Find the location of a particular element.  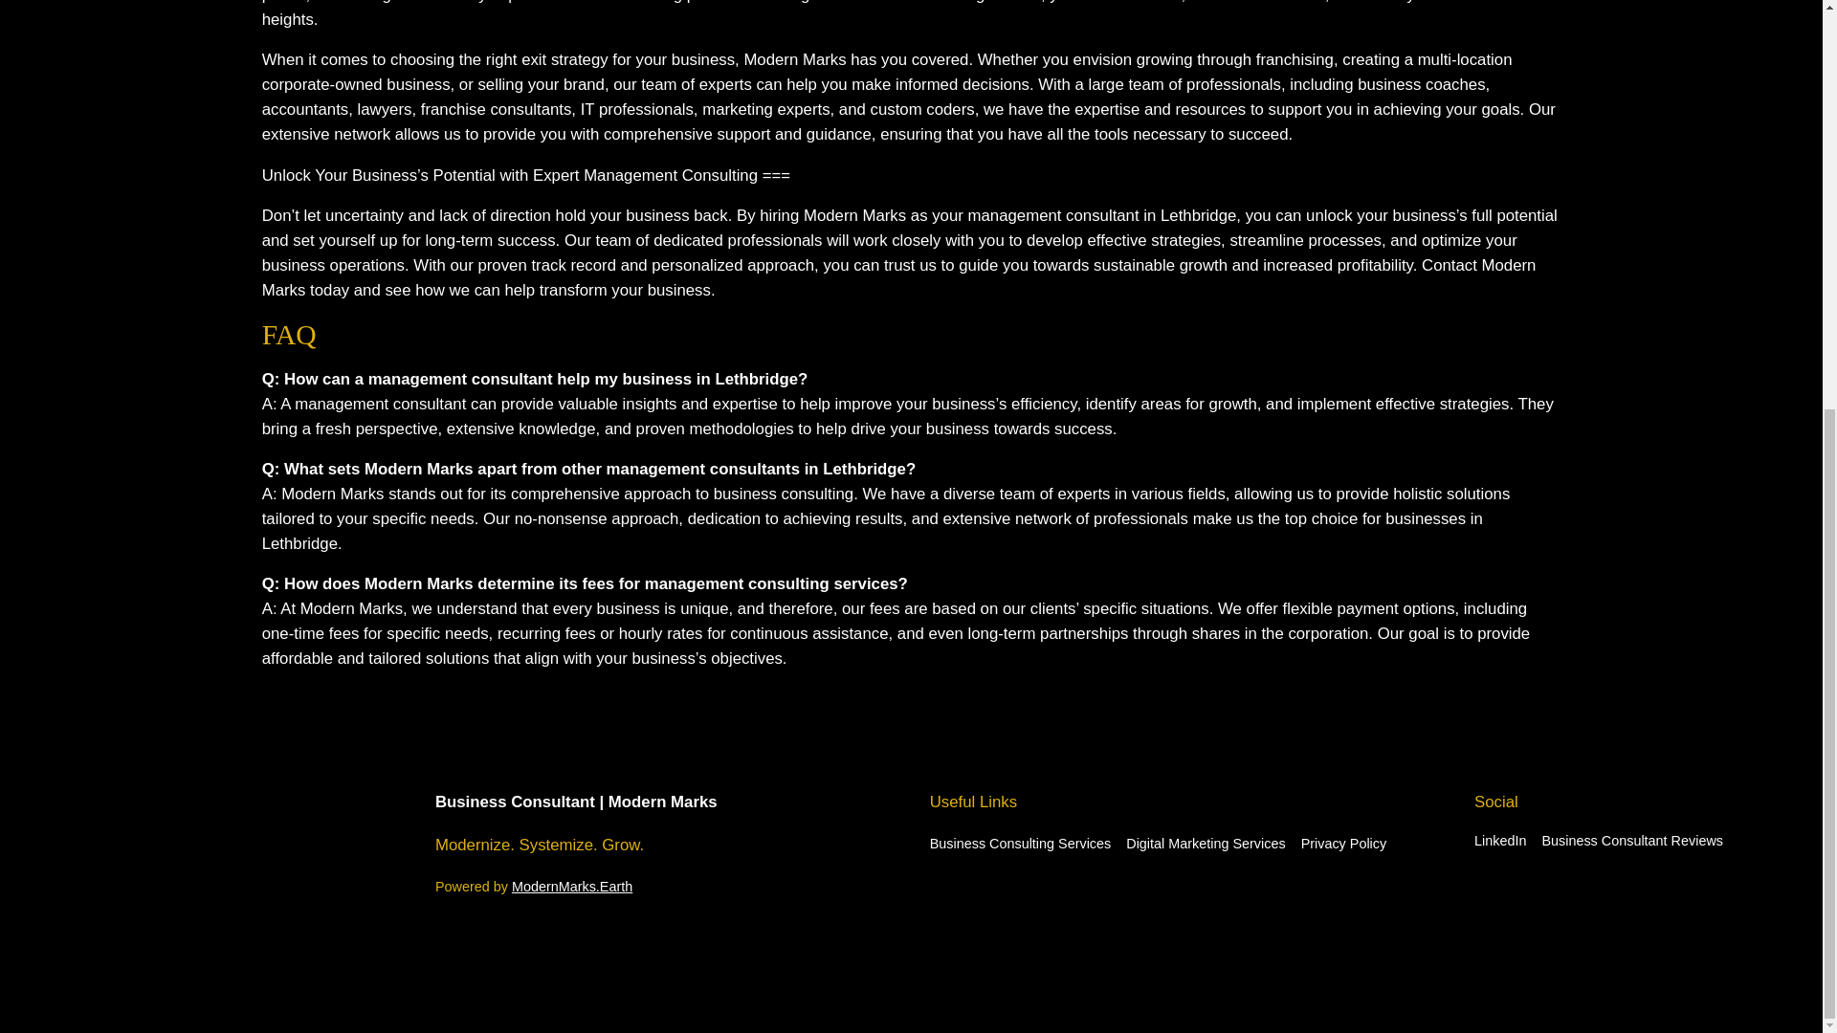

Business Consulting Services is located at coordinates (1020, 844).